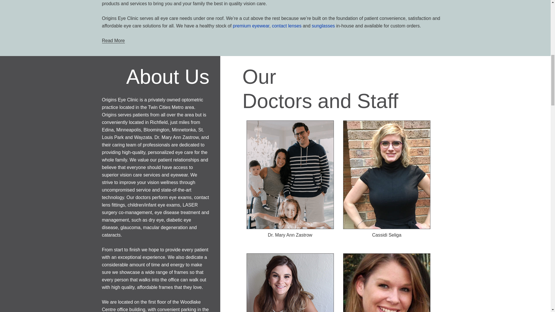 The image size is (555, 312). Describe the element at coordinates (290, 283) in the screenshot. I see `Susie Hemann` at that location.